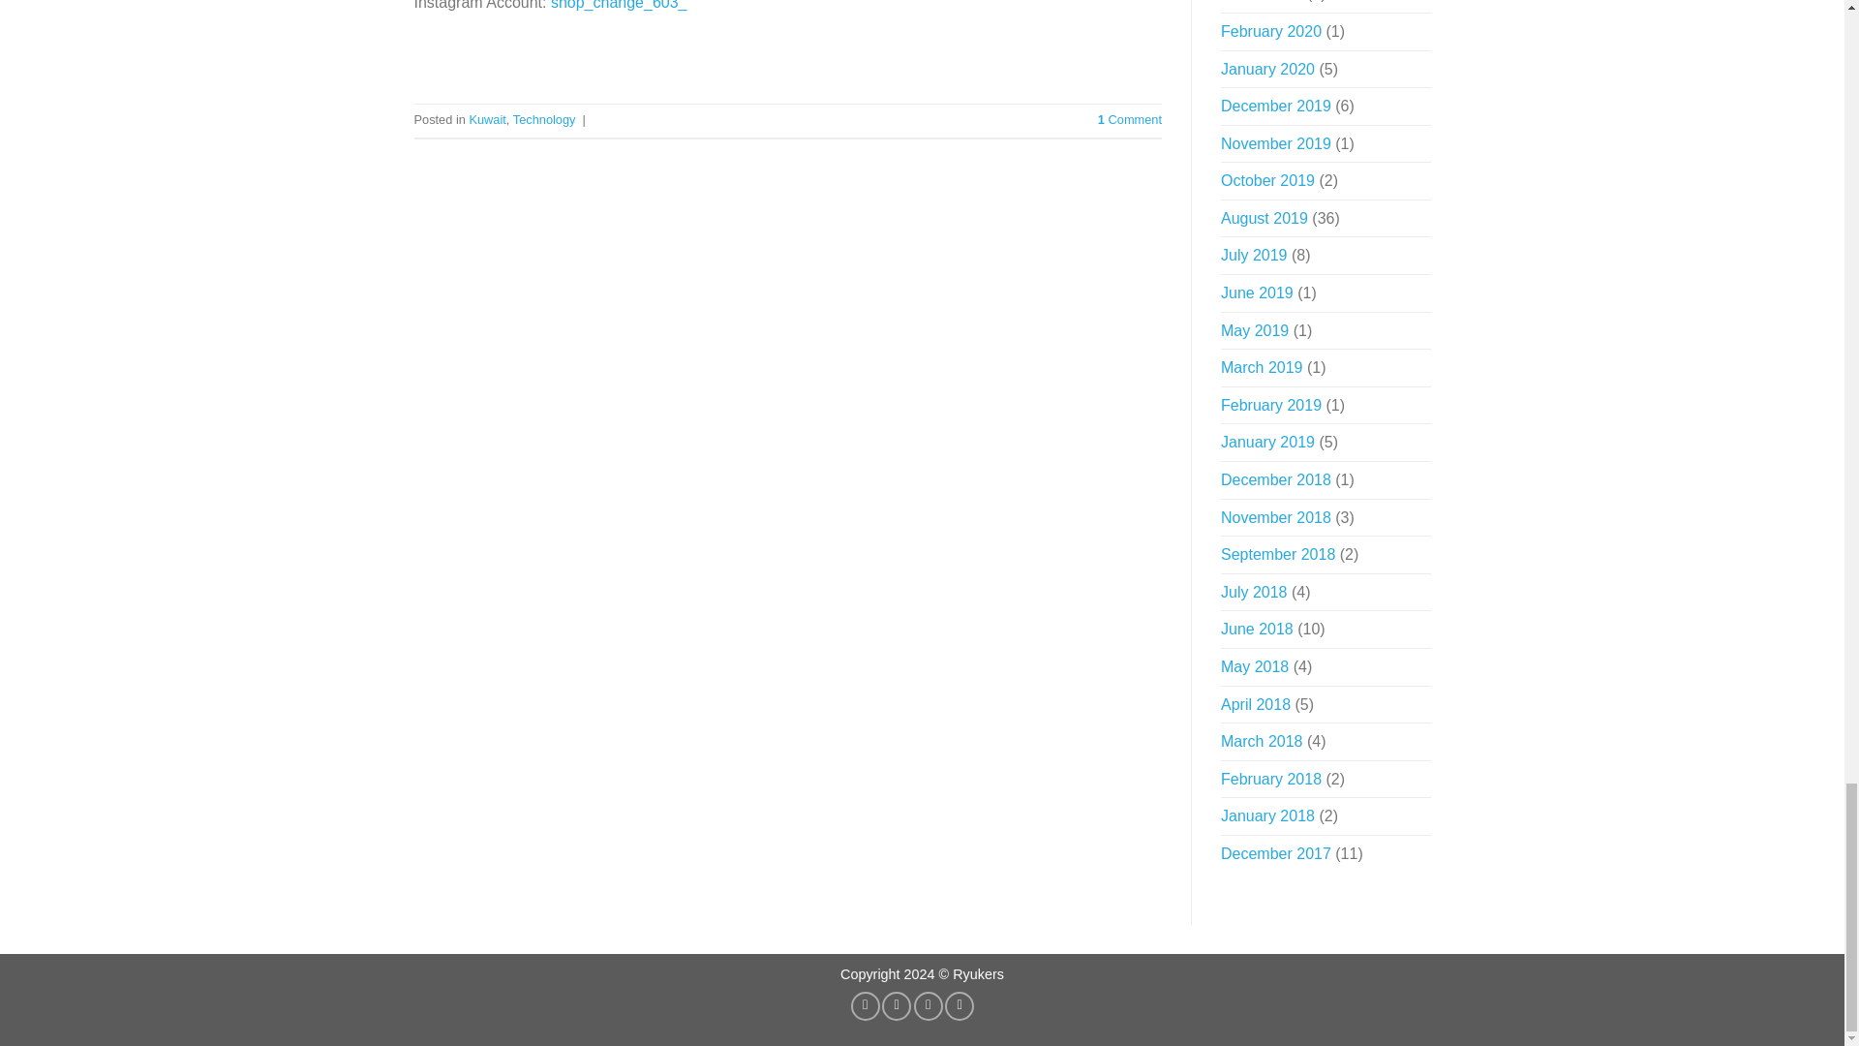 Image resolution: width=1859 pixels, height=1046 pixels. What do you see at coordinates (959, 1005) in the screenshot?
I see `Follow on YouTube` at bounding box center [959, 1005].